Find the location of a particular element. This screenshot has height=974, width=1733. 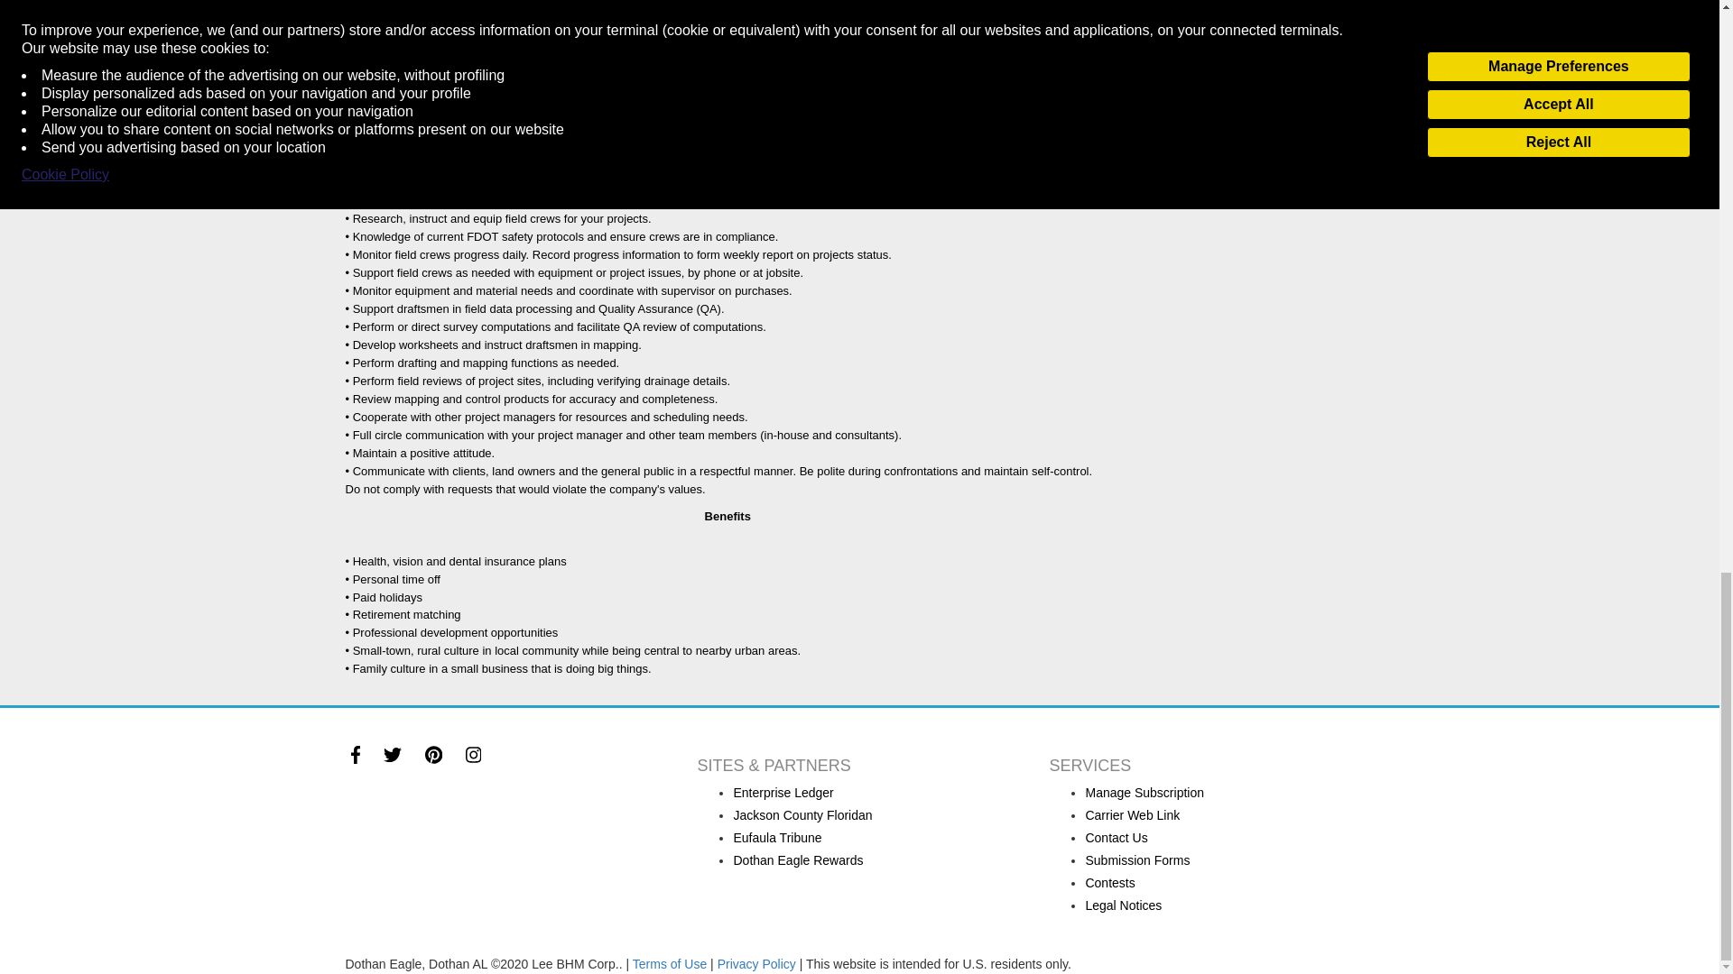

Carrier Web Link is located at coordinates (1132, 815).